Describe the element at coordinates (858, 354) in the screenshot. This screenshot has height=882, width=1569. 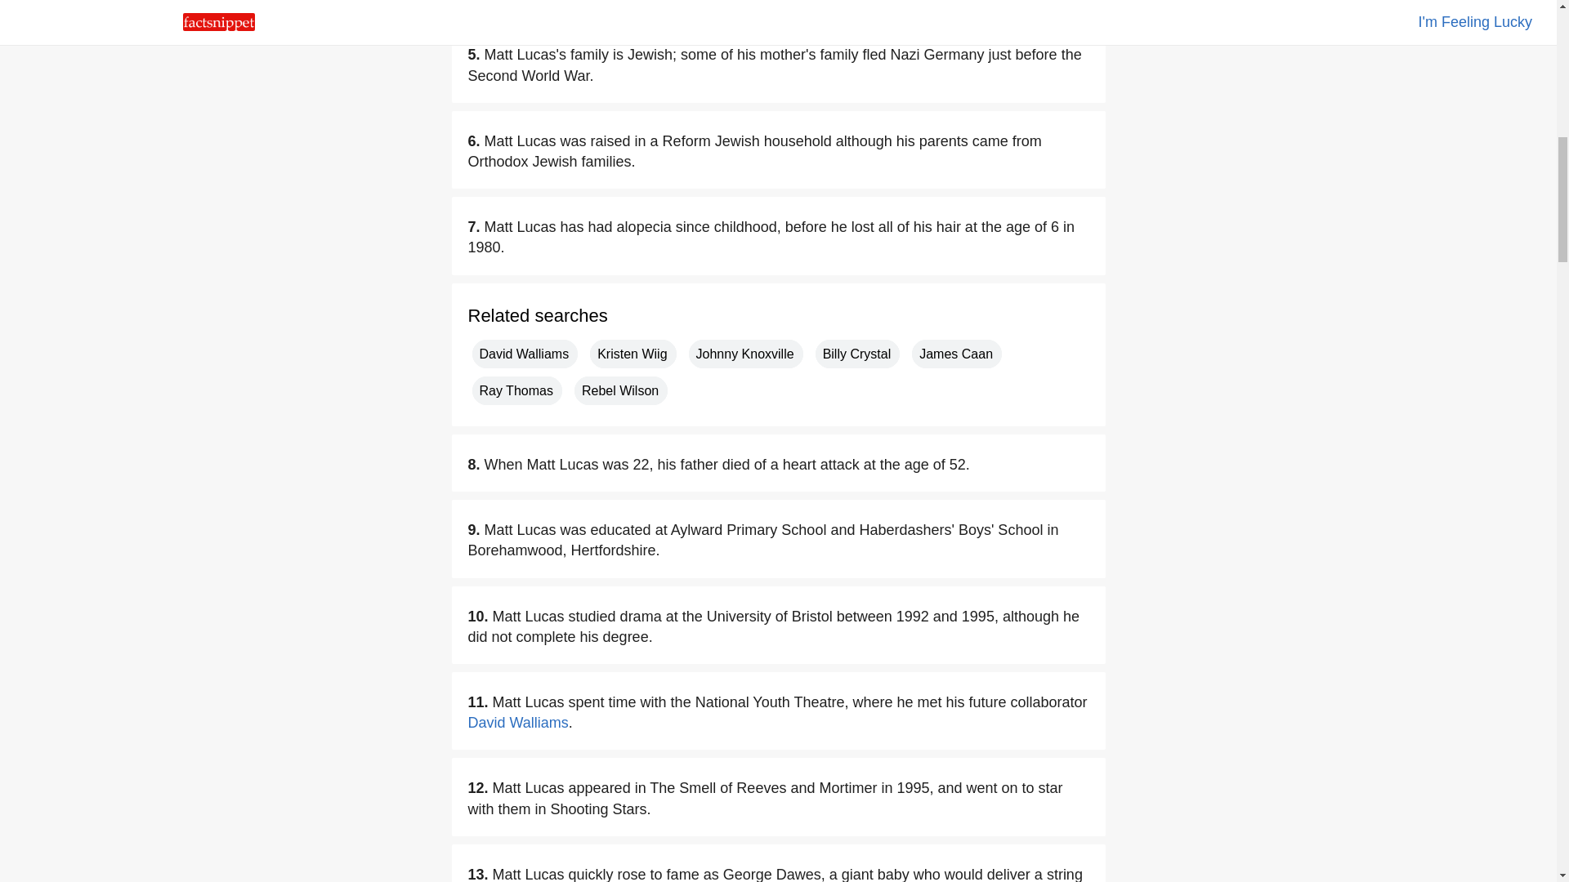
I see `Billy Crystal` at that location.